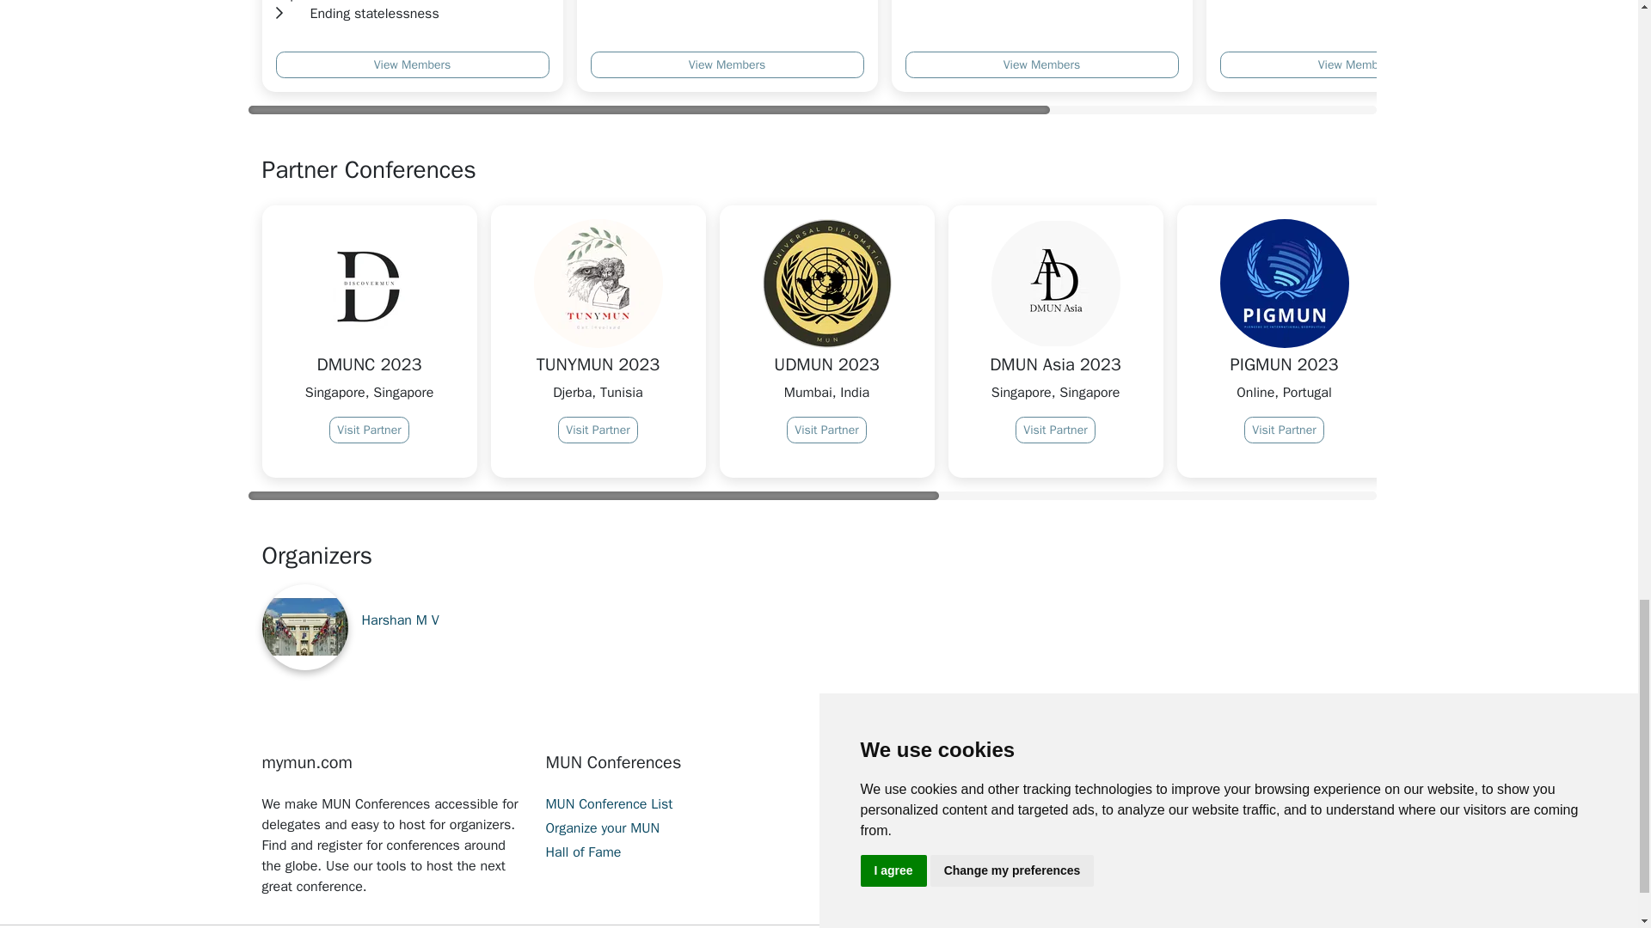 This screenshot has width=1651, height=928. Describe the element at coordinates (400, 620) in the screenshot. I see `Harshan M V` at that location.